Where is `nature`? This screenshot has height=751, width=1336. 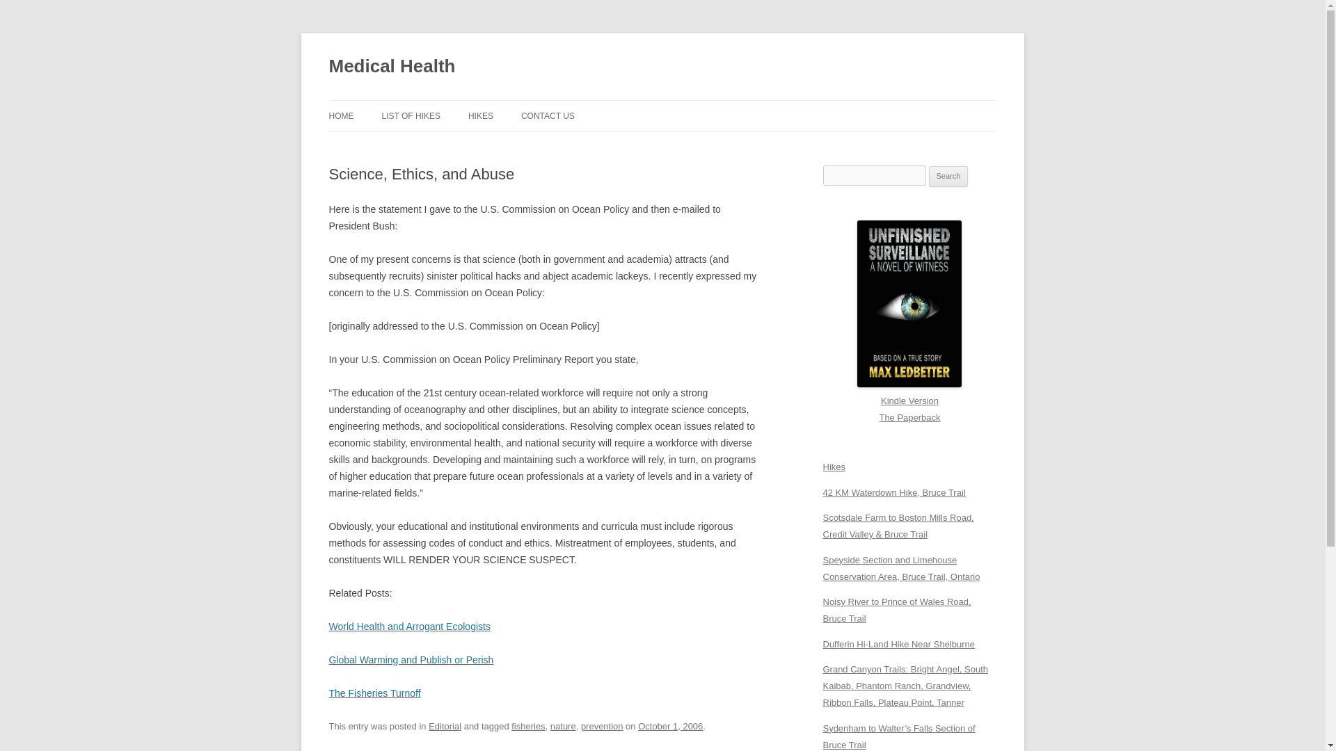
nature is located at coordinates (563, 726).